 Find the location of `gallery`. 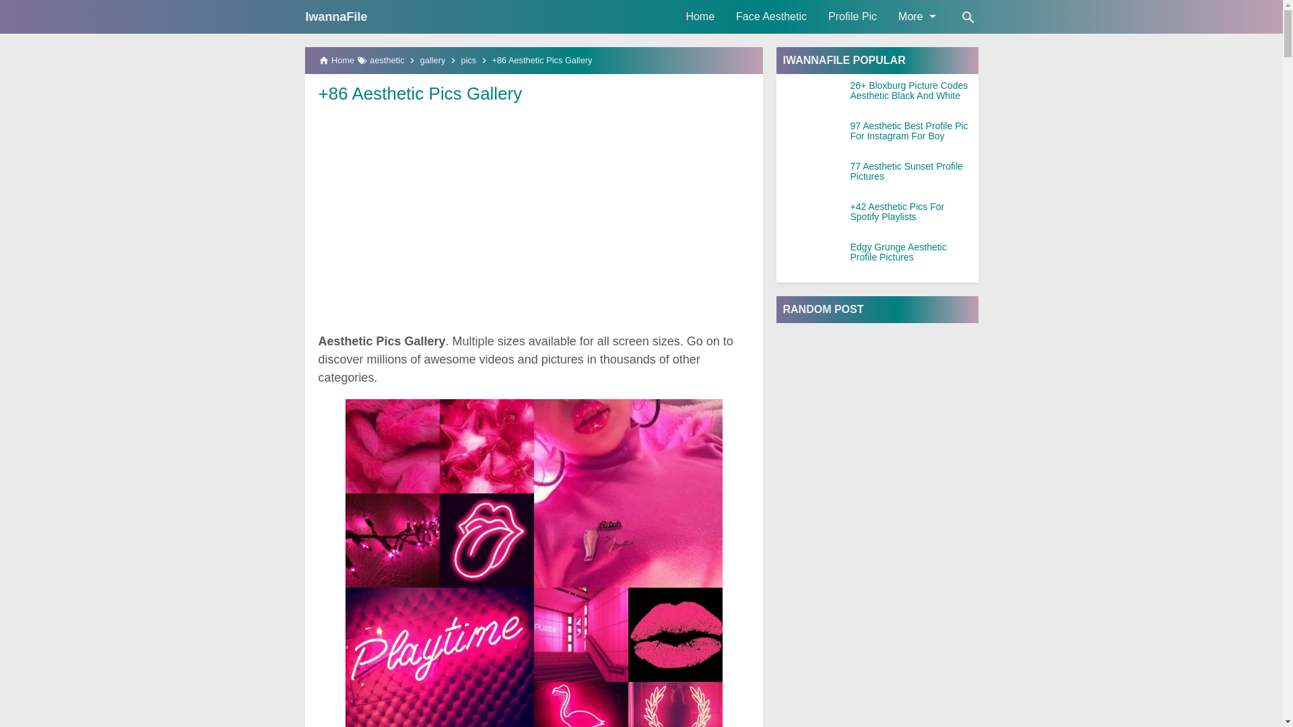

gallery is located at coordinates (433, 61).